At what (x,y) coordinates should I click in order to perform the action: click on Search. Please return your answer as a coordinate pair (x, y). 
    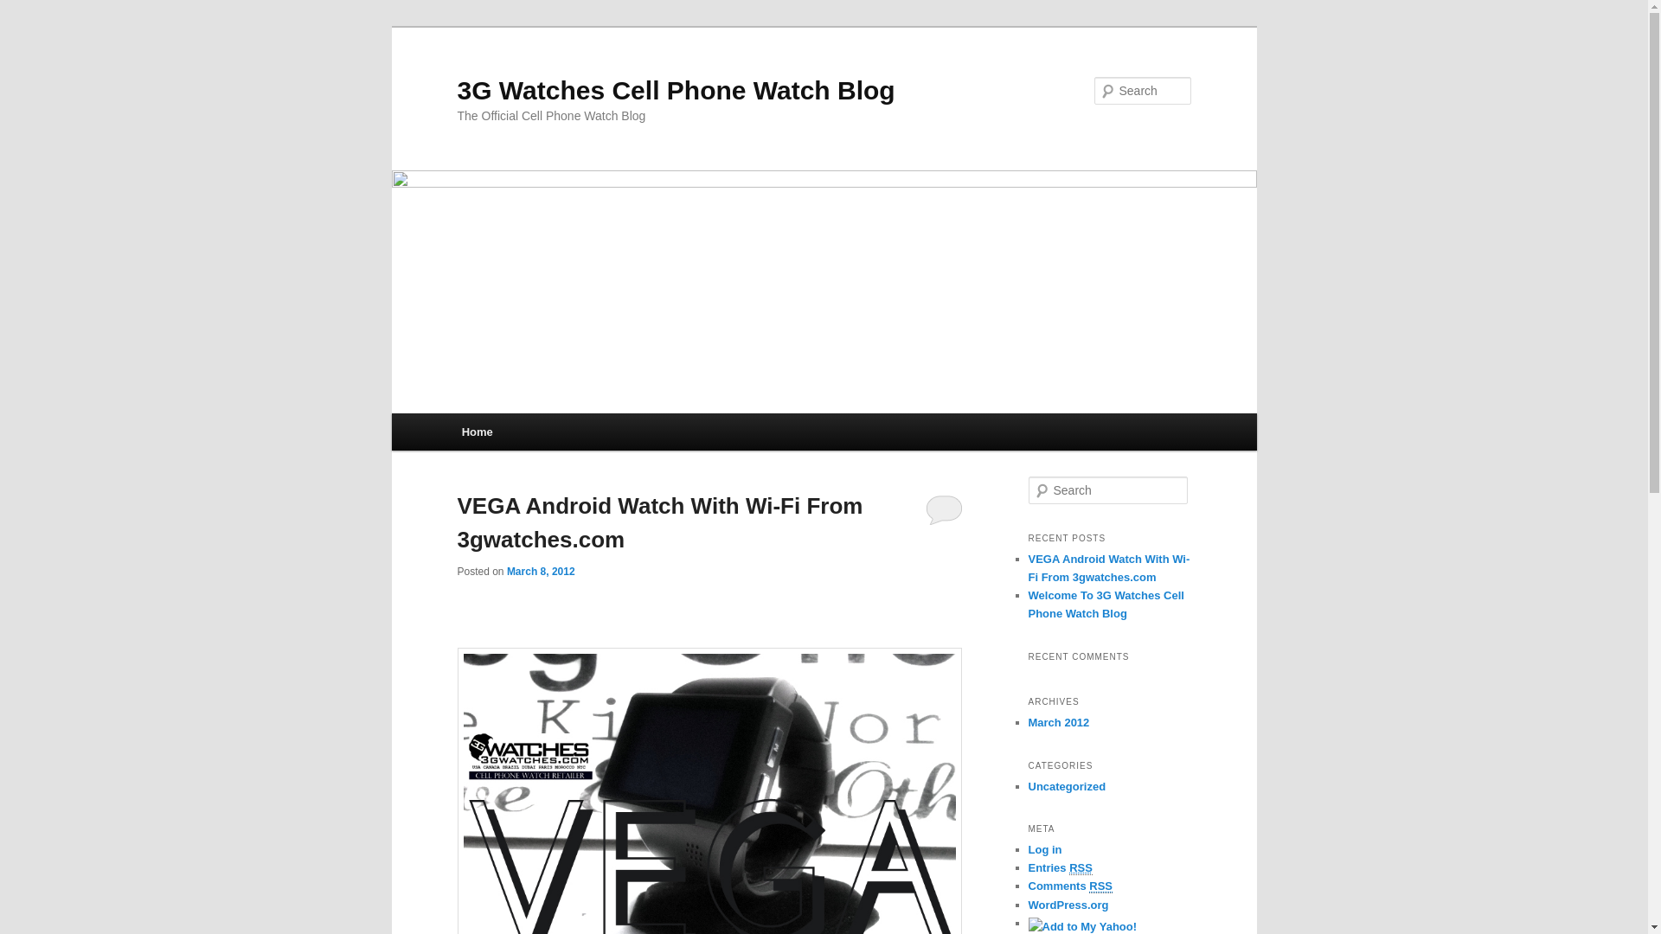
    Looking at the image, I should click on (24, 12).